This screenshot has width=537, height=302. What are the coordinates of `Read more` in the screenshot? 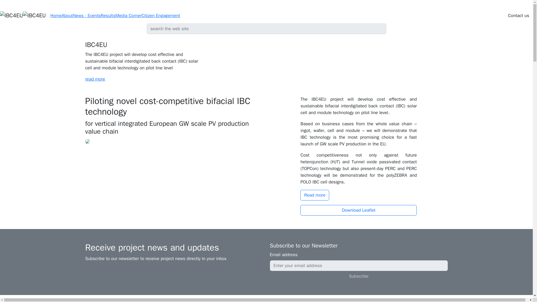 It's located at (314, 195).